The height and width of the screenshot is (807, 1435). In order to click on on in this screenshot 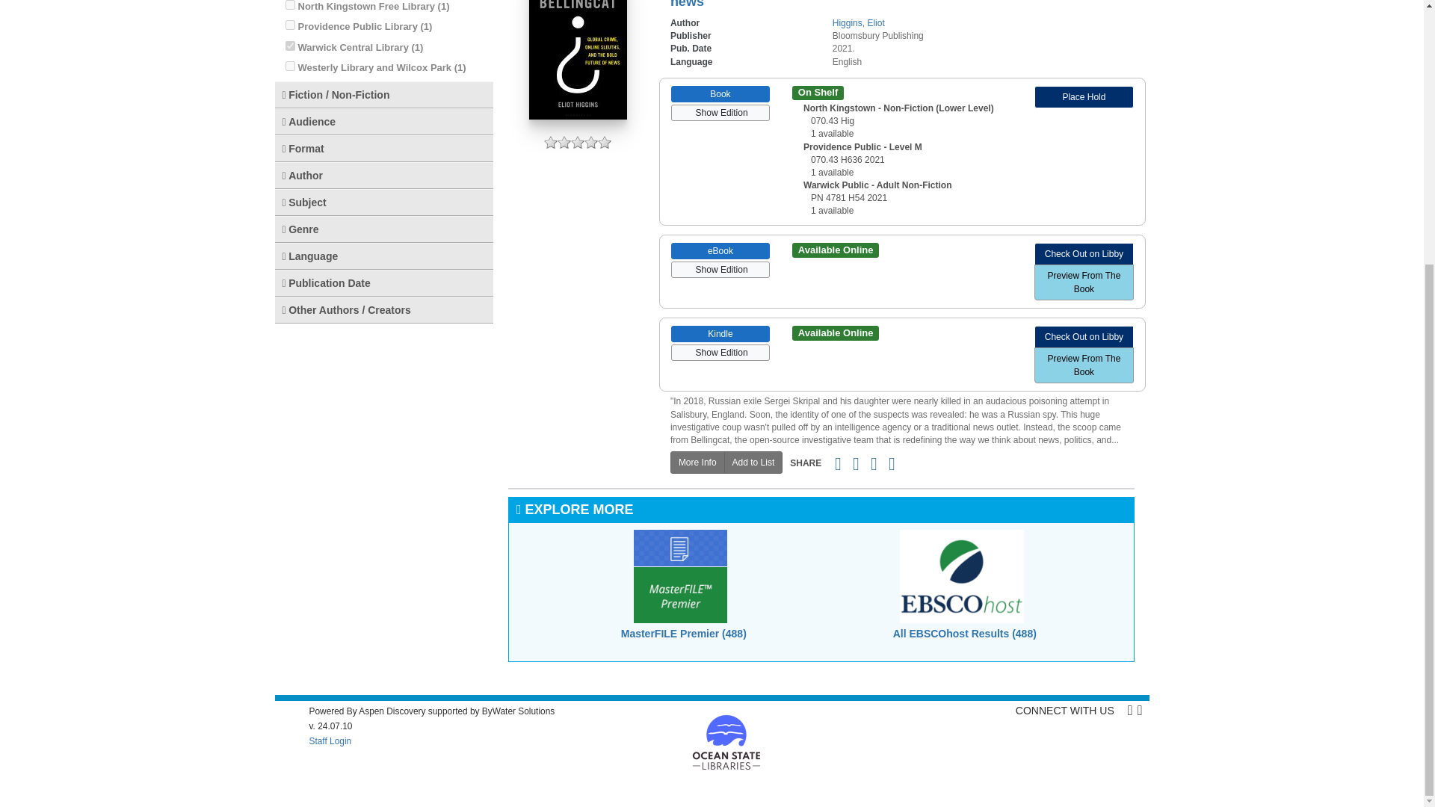, I will do `click(290, 25)`.